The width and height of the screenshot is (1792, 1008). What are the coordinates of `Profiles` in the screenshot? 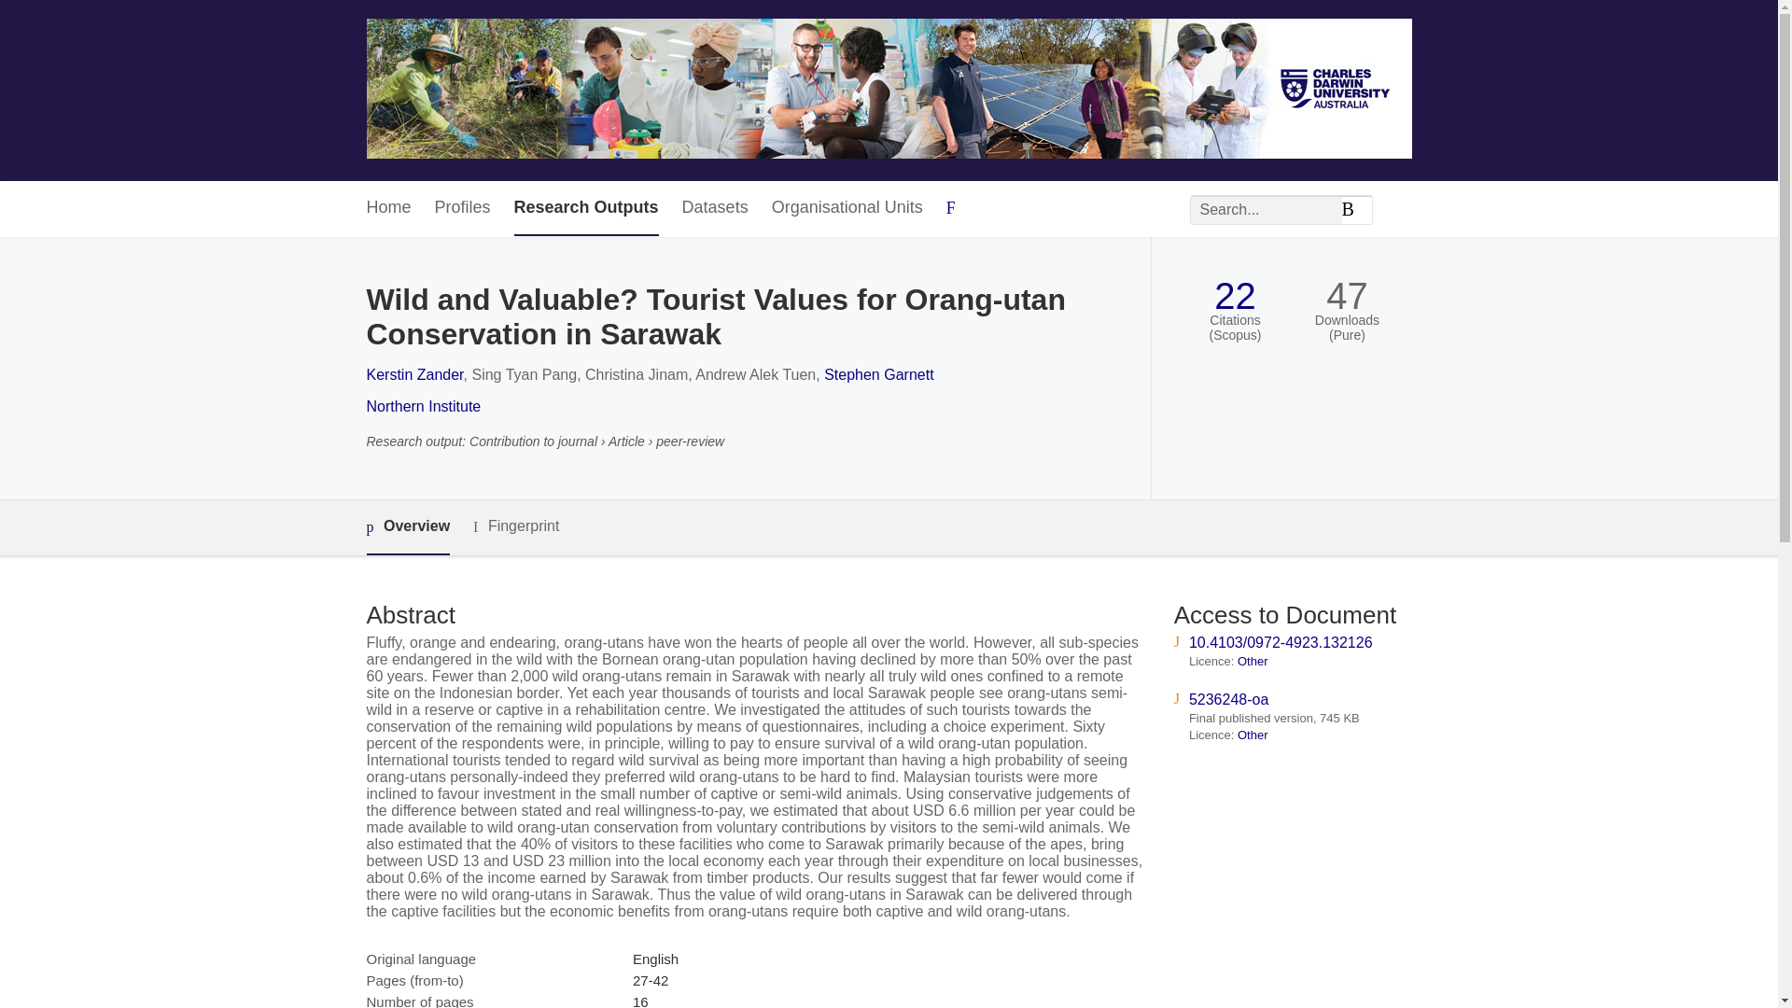 It's located at (463, 208).